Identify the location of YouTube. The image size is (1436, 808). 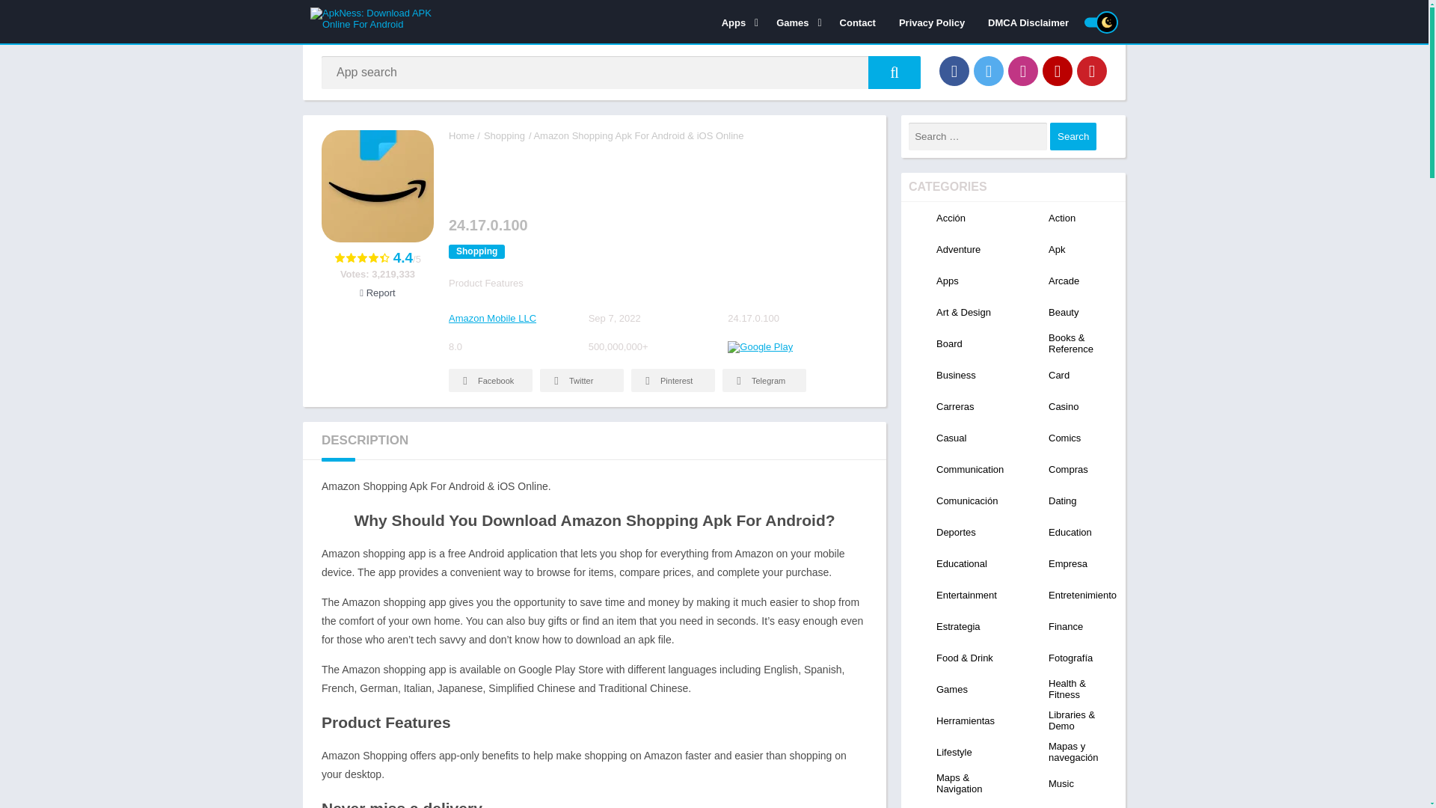
(1058, 70).